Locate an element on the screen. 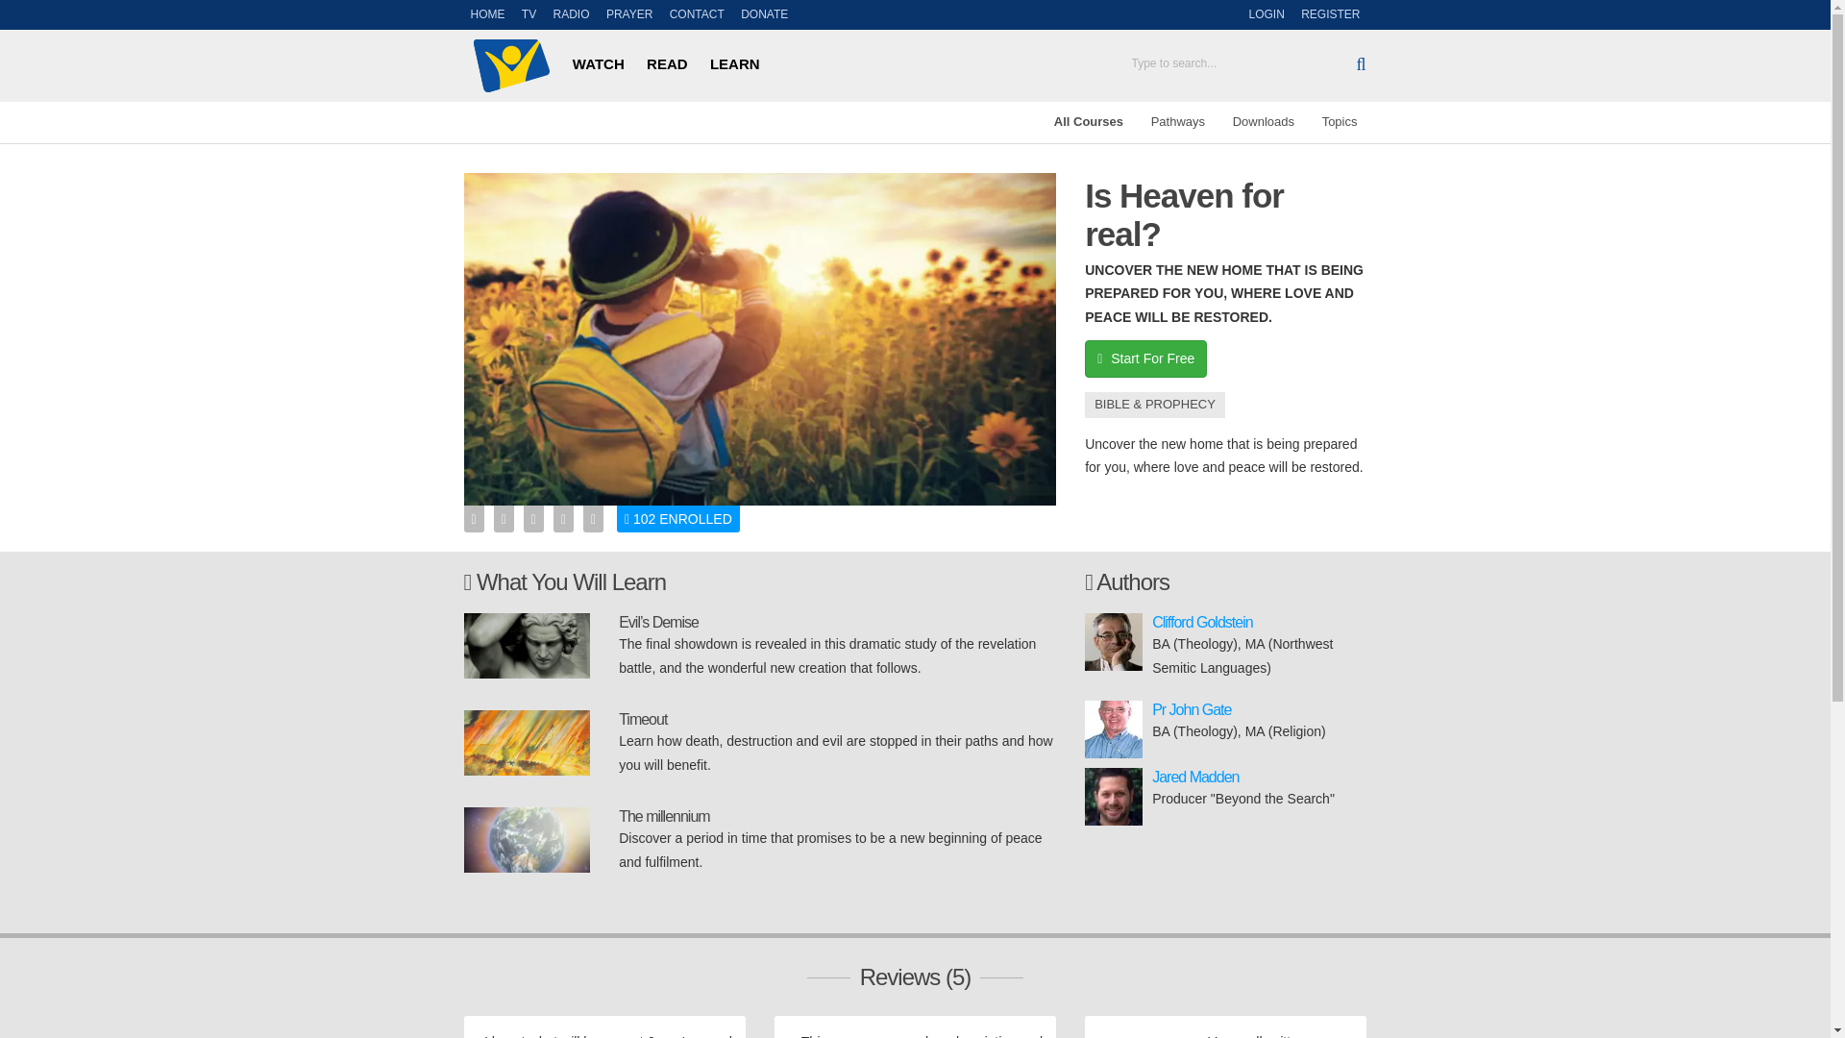 The width and height of the screenshot is (1845, 1038). REGISTER is located at coordinates (1330, 15).